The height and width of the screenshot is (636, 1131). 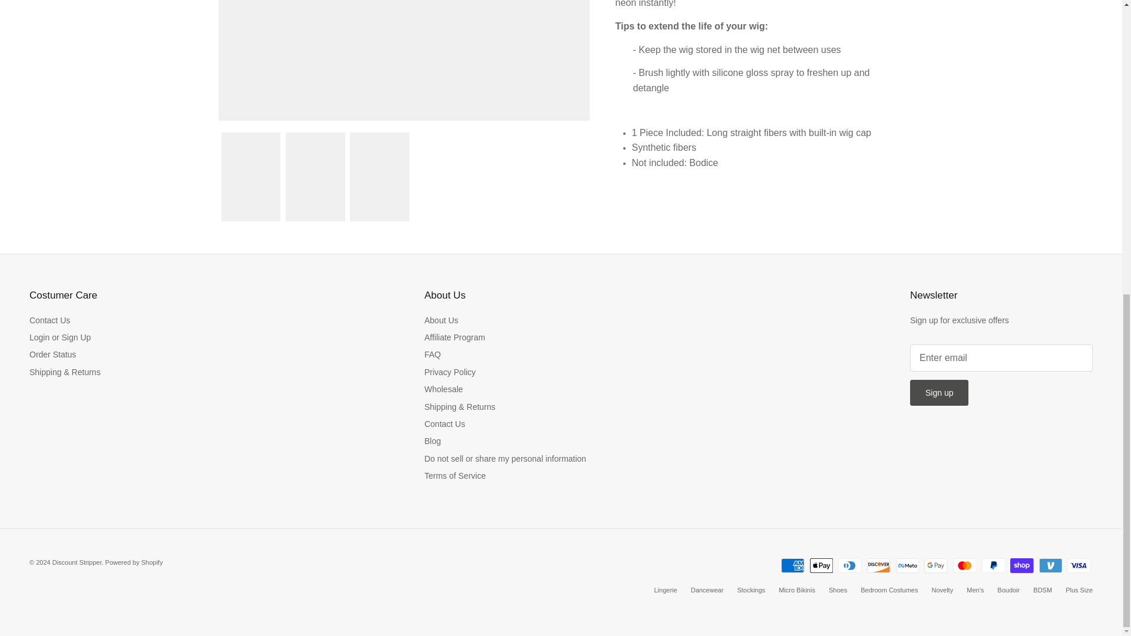 I want to click on American Express, so click(x=793, y=565).